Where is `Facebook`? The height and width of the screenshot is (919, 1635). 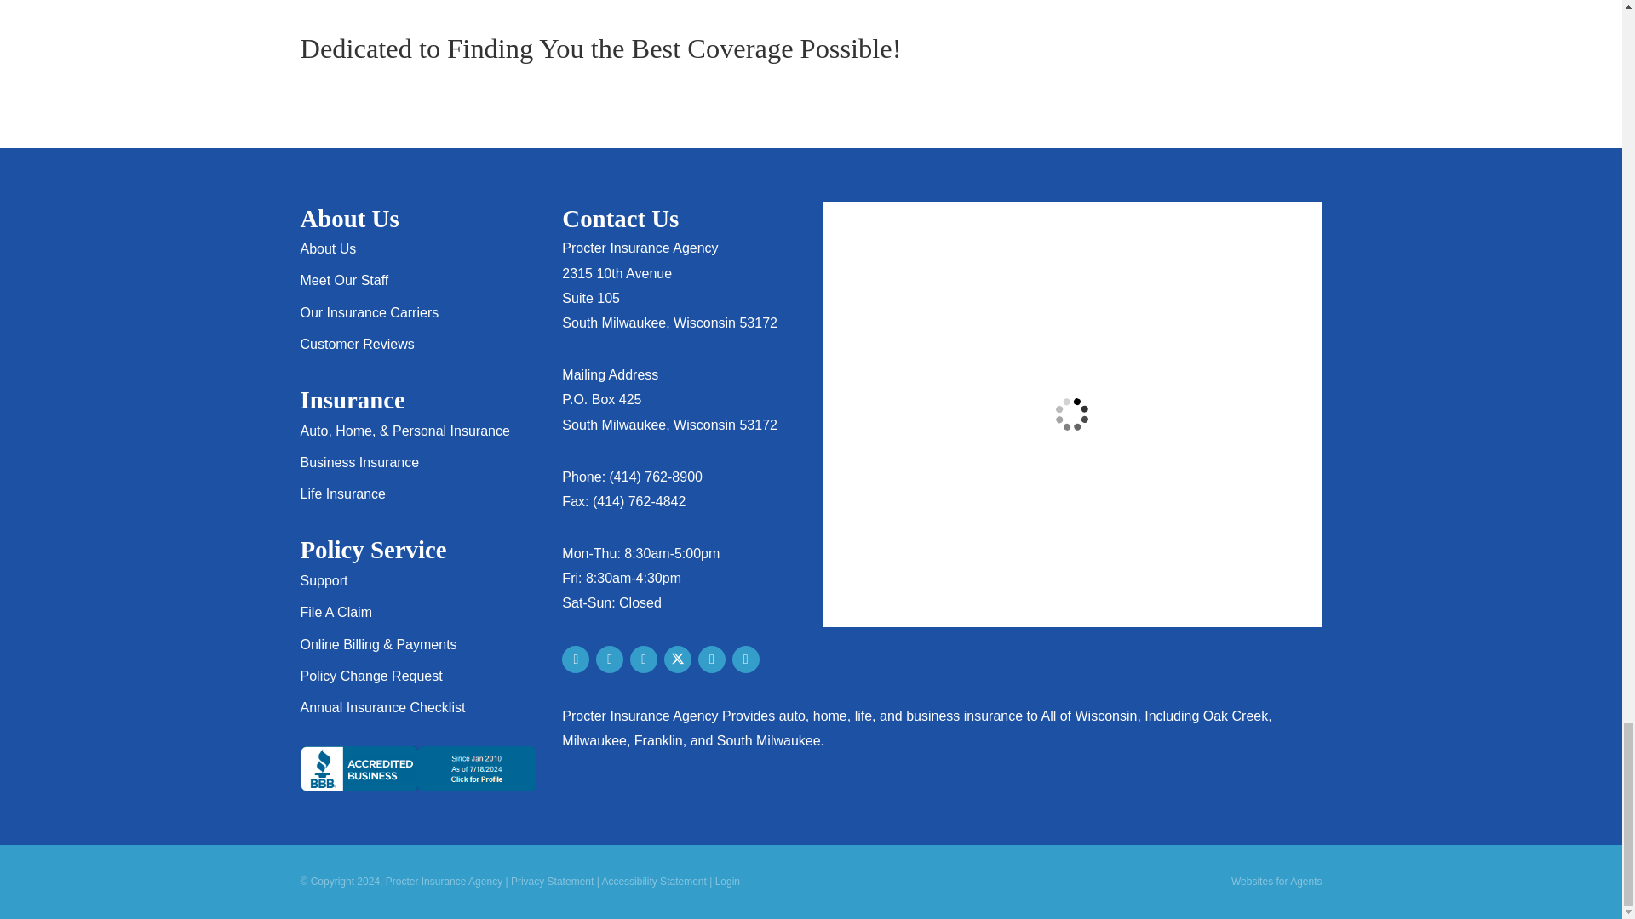
Facebook is located at coordinates (643, 659).